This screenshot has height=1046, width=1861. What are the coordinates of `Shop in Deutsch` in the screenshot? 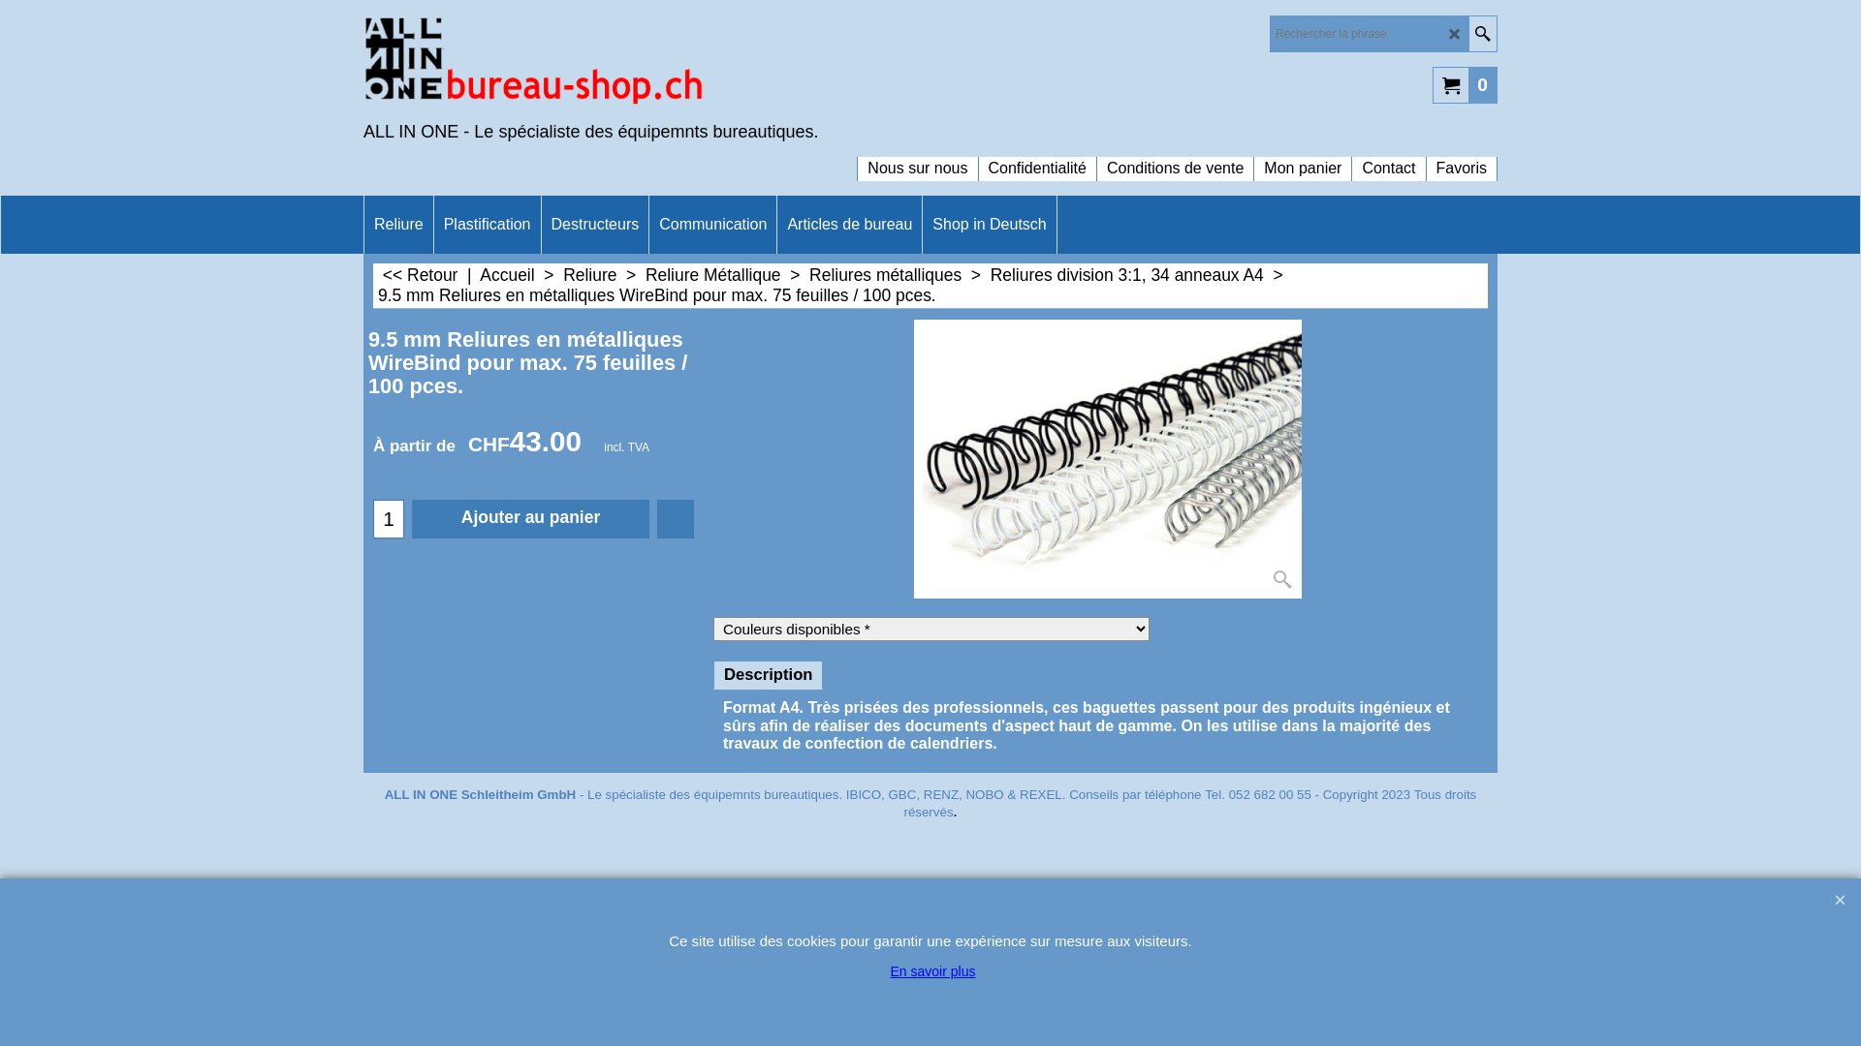 It's located at (989, 225).